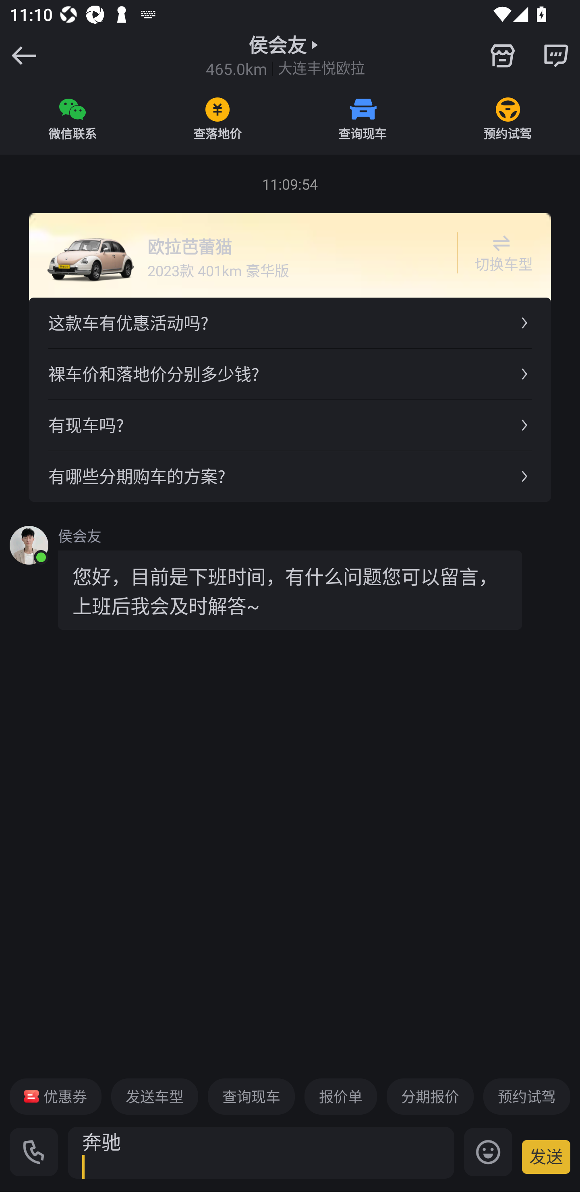 The height and width of the screenshot is (1192, 580). I want to click on , so click(555, 55).